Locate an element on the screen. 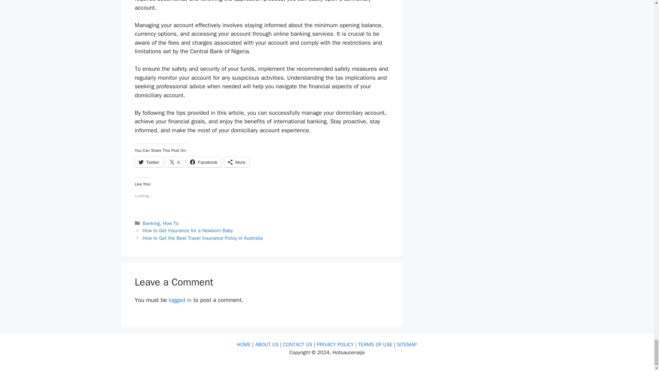 The height and width of the screenshot is (371, 659). X is located at coordinates (175, 162).